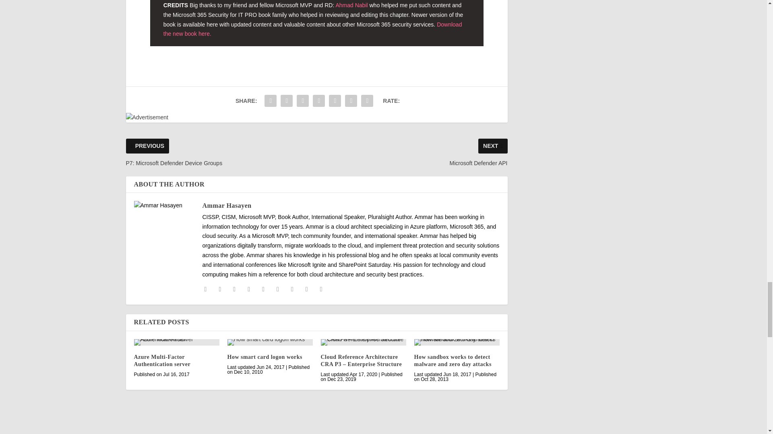  What do you see at coordinates (226, 205) in the screenshot?
I see `View all posts by Ammar Hasayen` at bounding box center [226, 205].